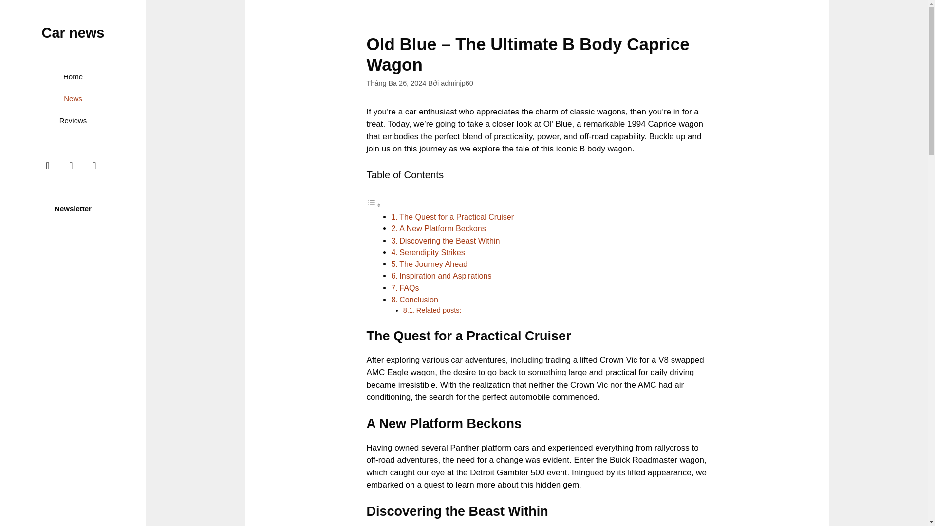 This screenshot has height=526, width=935. Describe the element at coordinates (94, 165) in the screenshot. I see `Twitter` at that location.